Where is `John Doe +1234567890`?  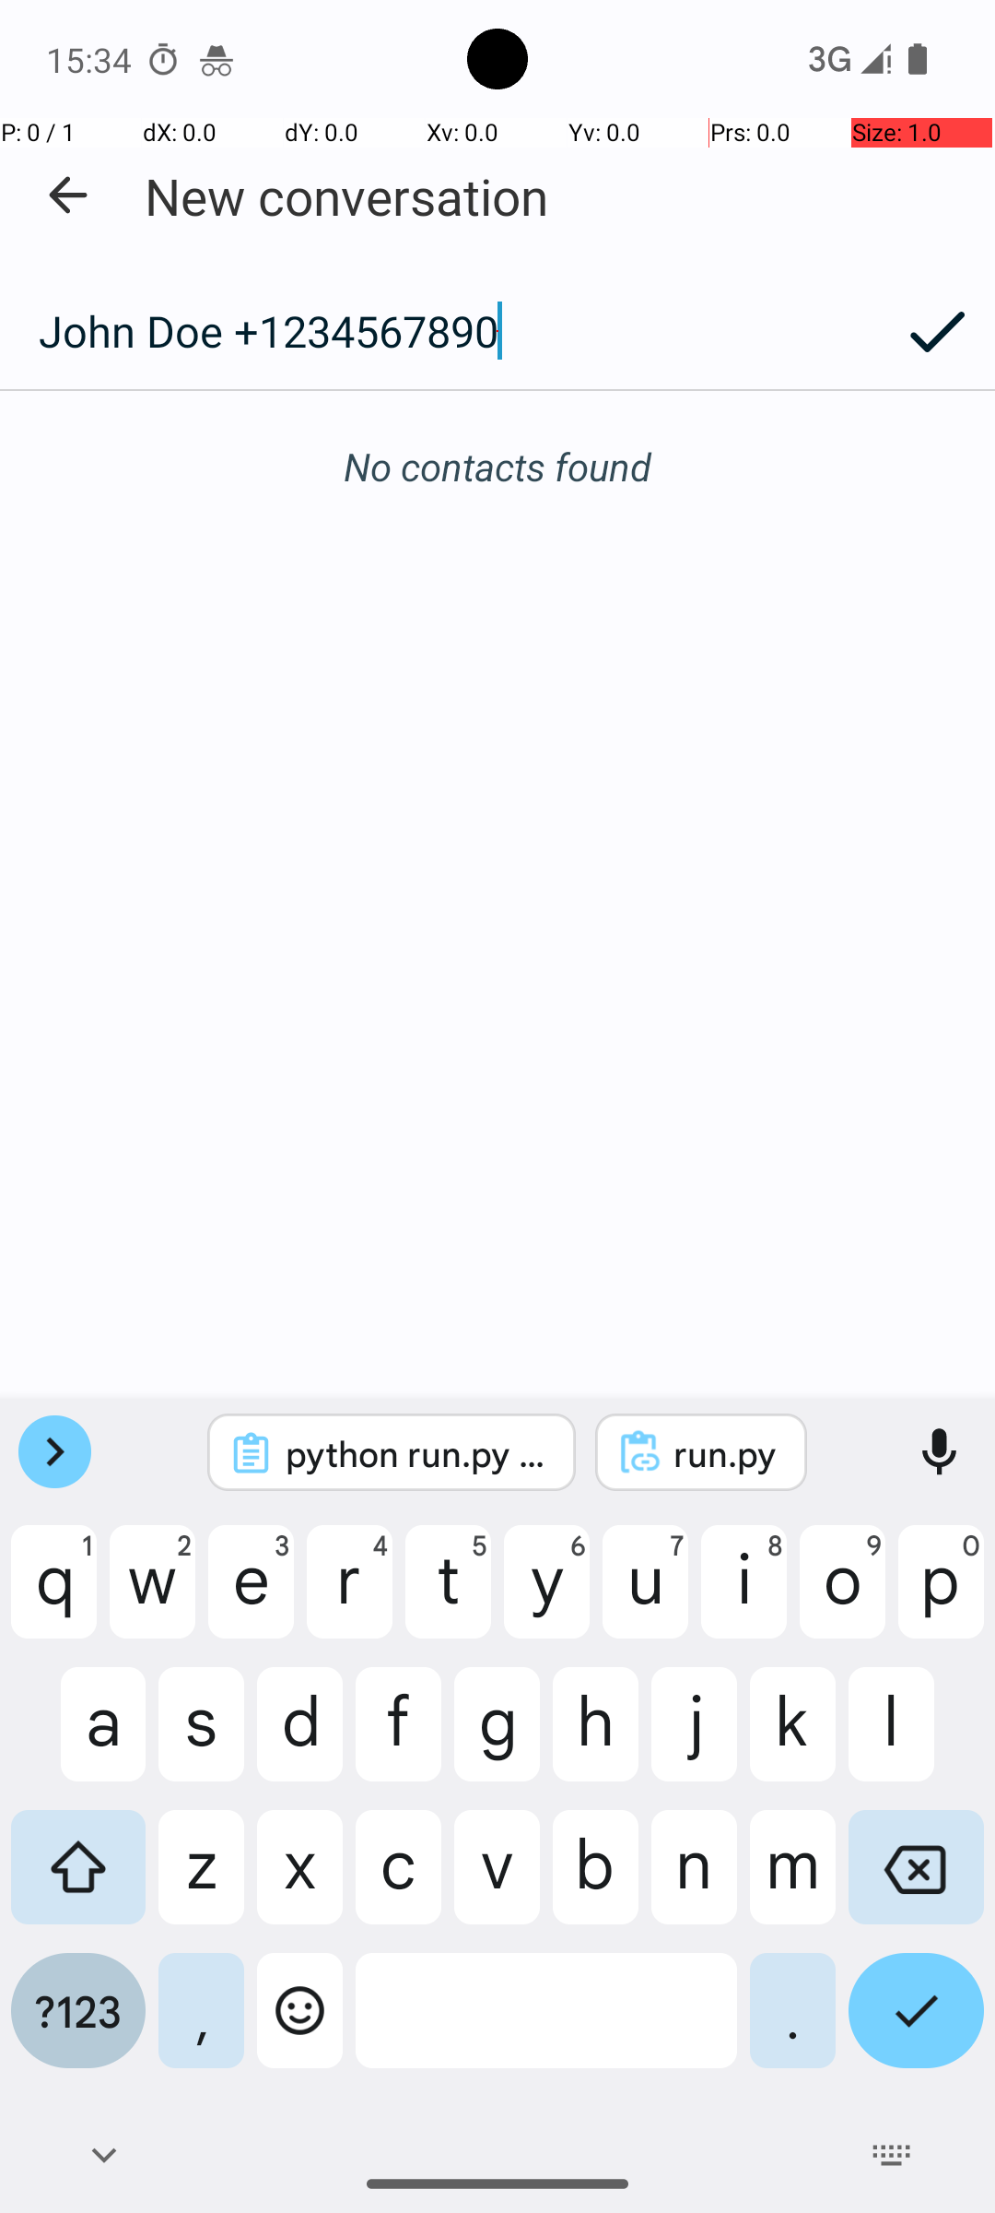
John Doe +1234567890 is located at coordinates (439, 331).